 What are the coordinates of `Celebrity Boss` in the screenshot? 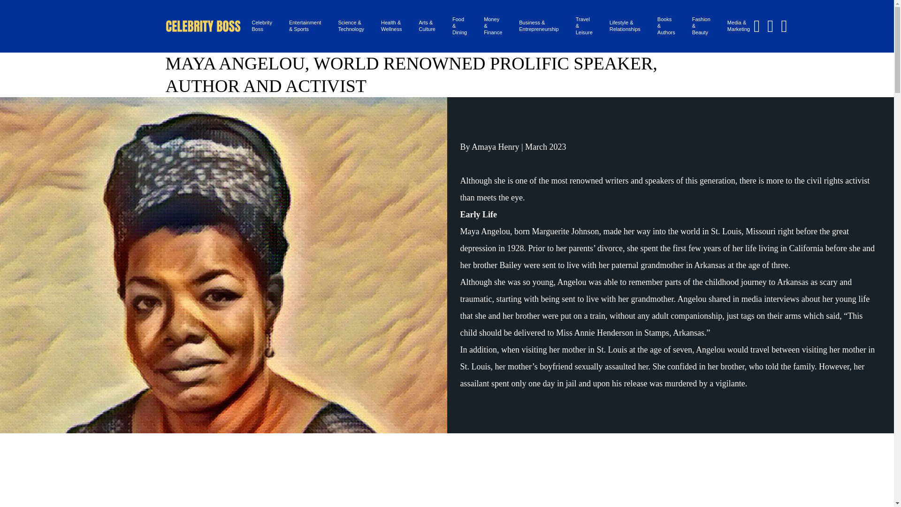 It's located at (261, 26).